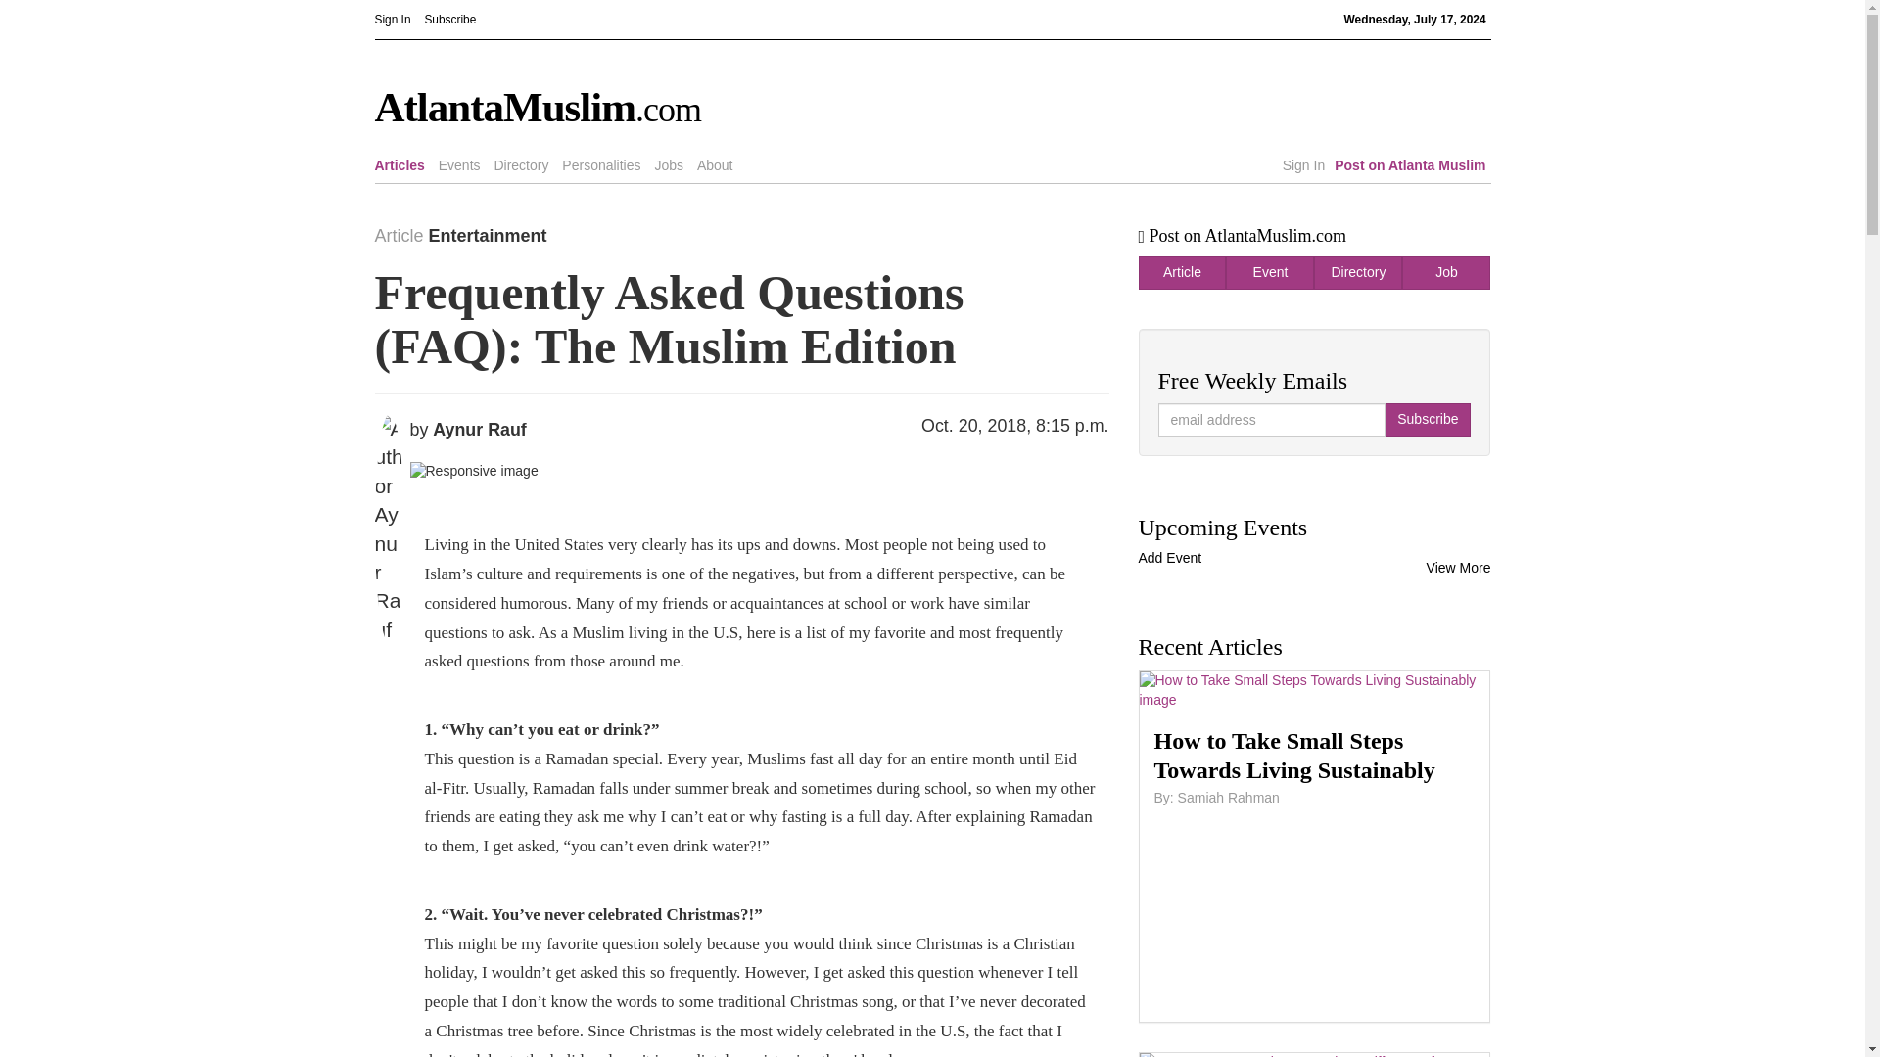 This screenshot has width=1880, height=1057. What do you see at coordinates (399, 164) in the screenshot?
I see `Articles` at bounding box center [399, 164].